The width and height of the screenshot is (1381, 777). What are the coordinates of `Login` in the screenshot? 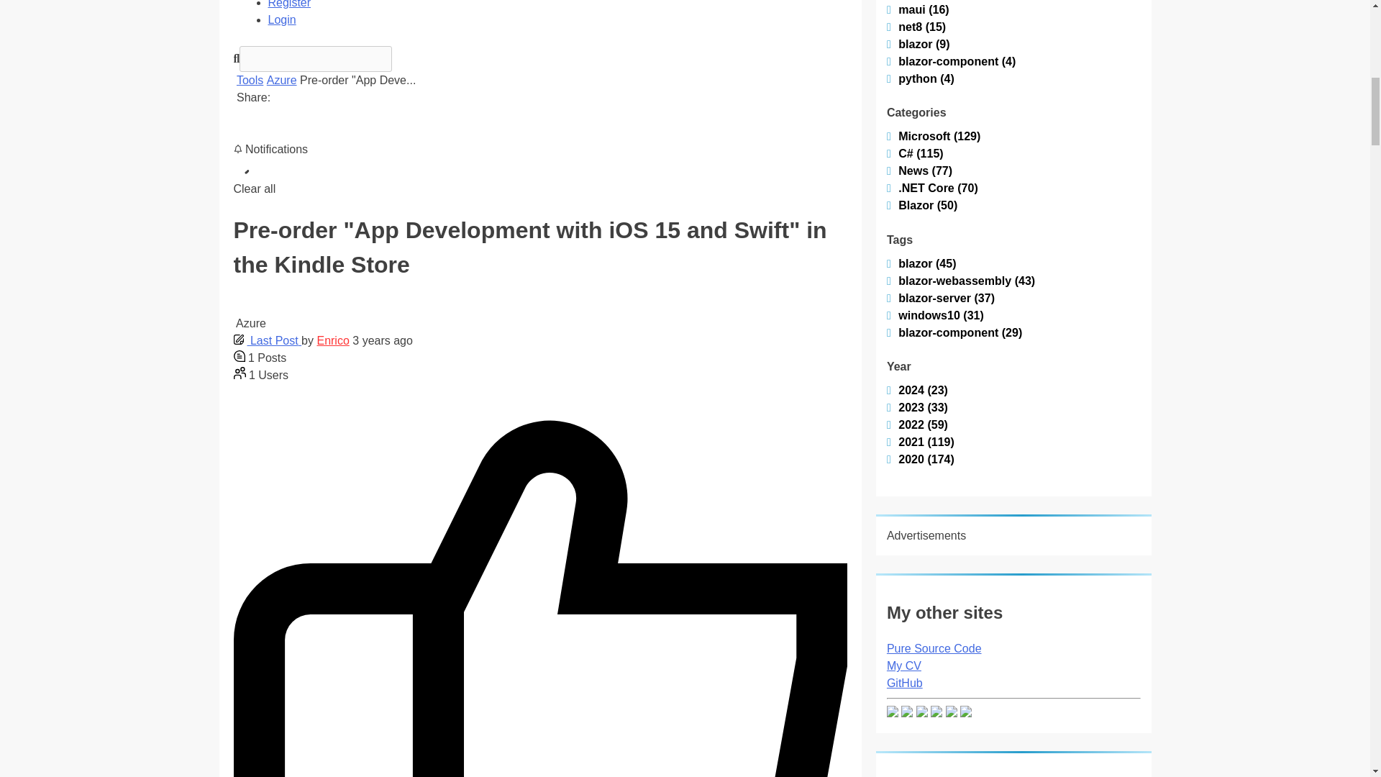 It's located at (281, 19).